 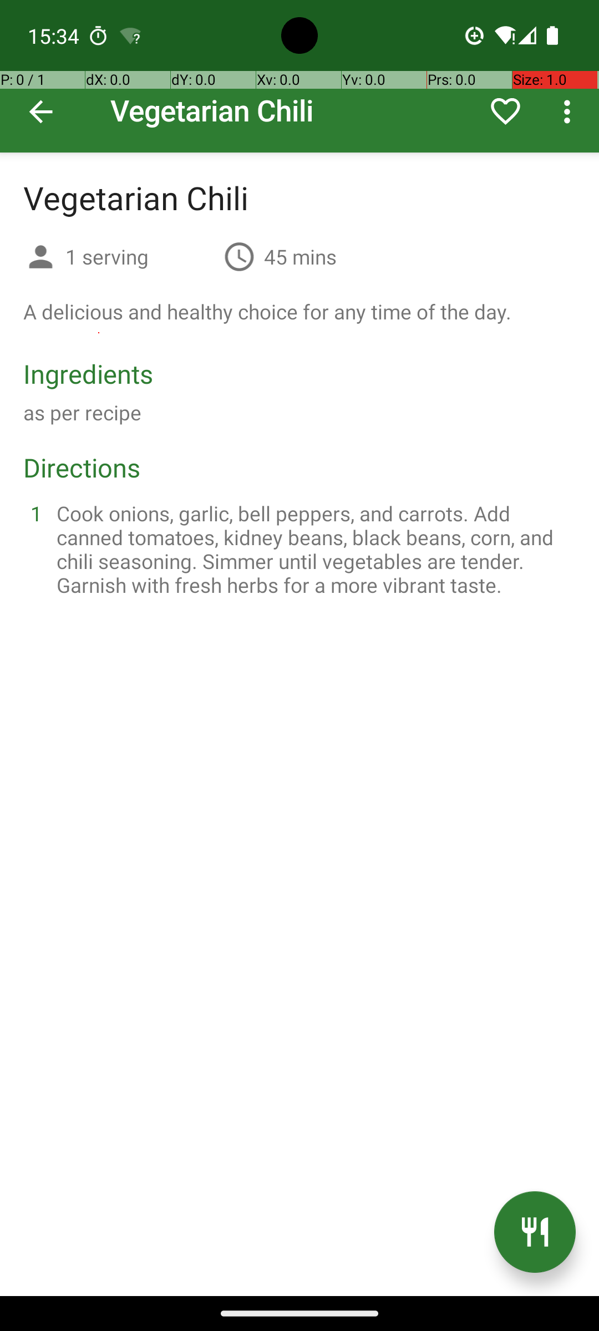 What do you see at coordinates (313, 549) in the screenshot?
I see `Cook onions, garlic, bell peppers, and carrots. Add canned tomatoes, kidney beans, black beans, corn, and chili seasoning. Simmer until vegetables are tender. Garnish with fresh herbs for a more vibrant taste.` at bounding box center [313, 549].